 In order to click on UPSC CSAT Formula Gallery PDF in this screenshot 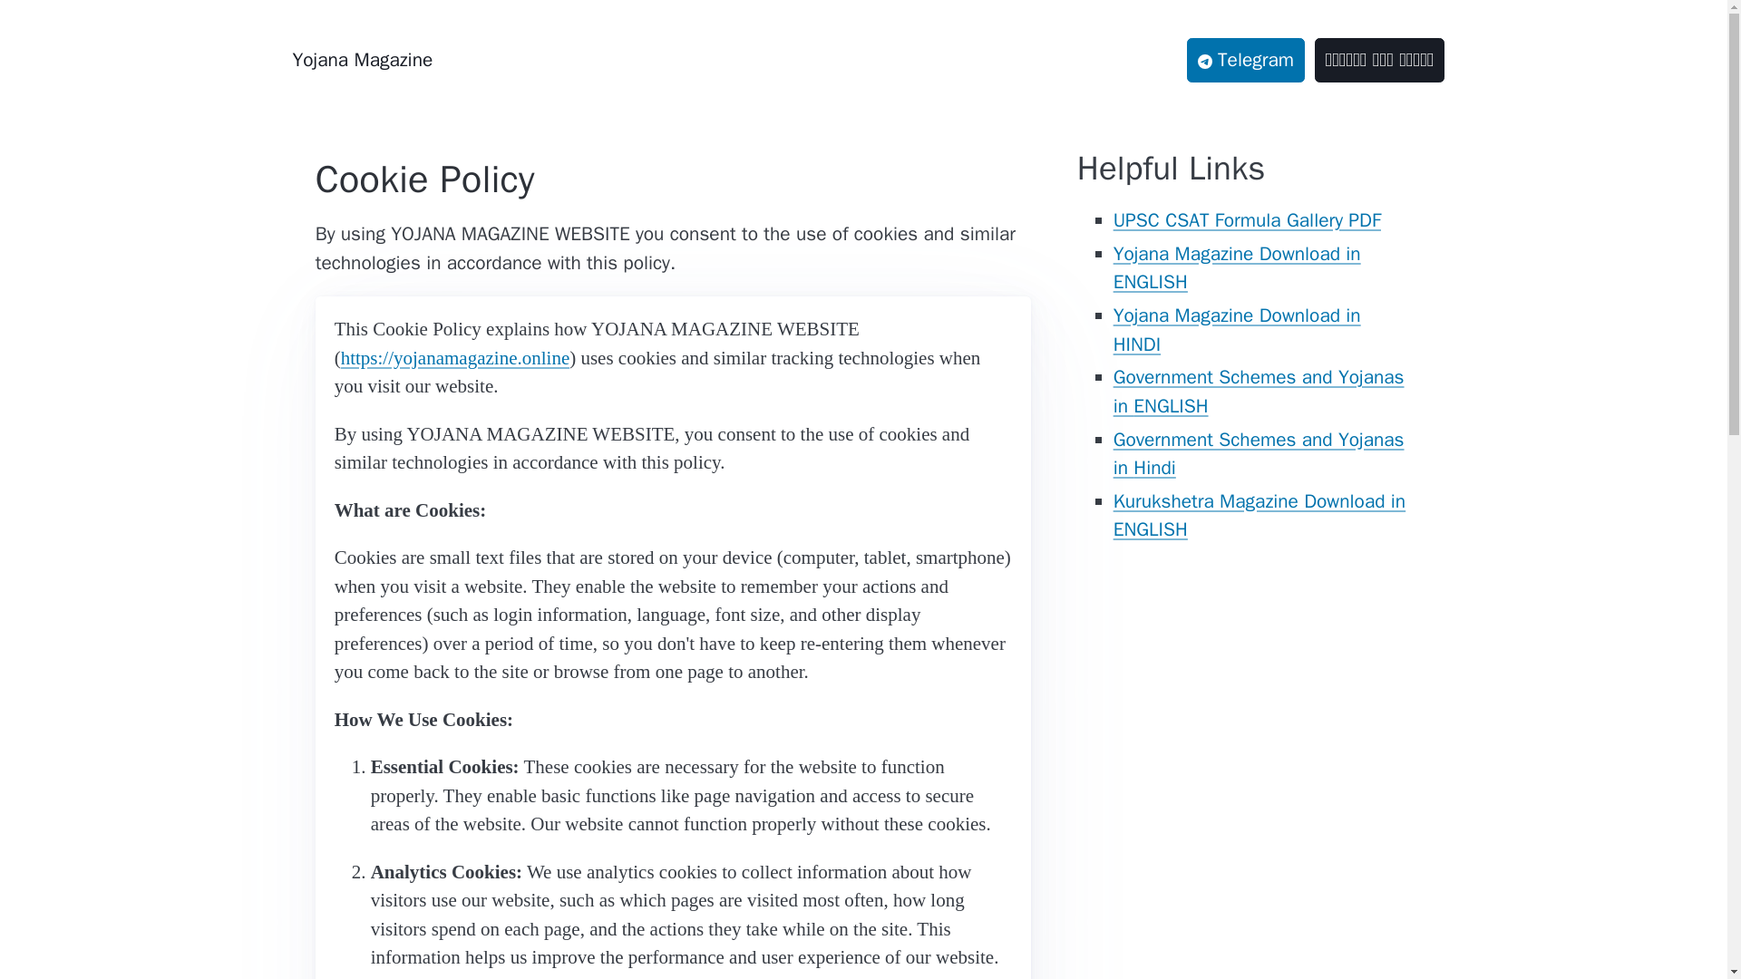, I will do `click(1247, 219)`.